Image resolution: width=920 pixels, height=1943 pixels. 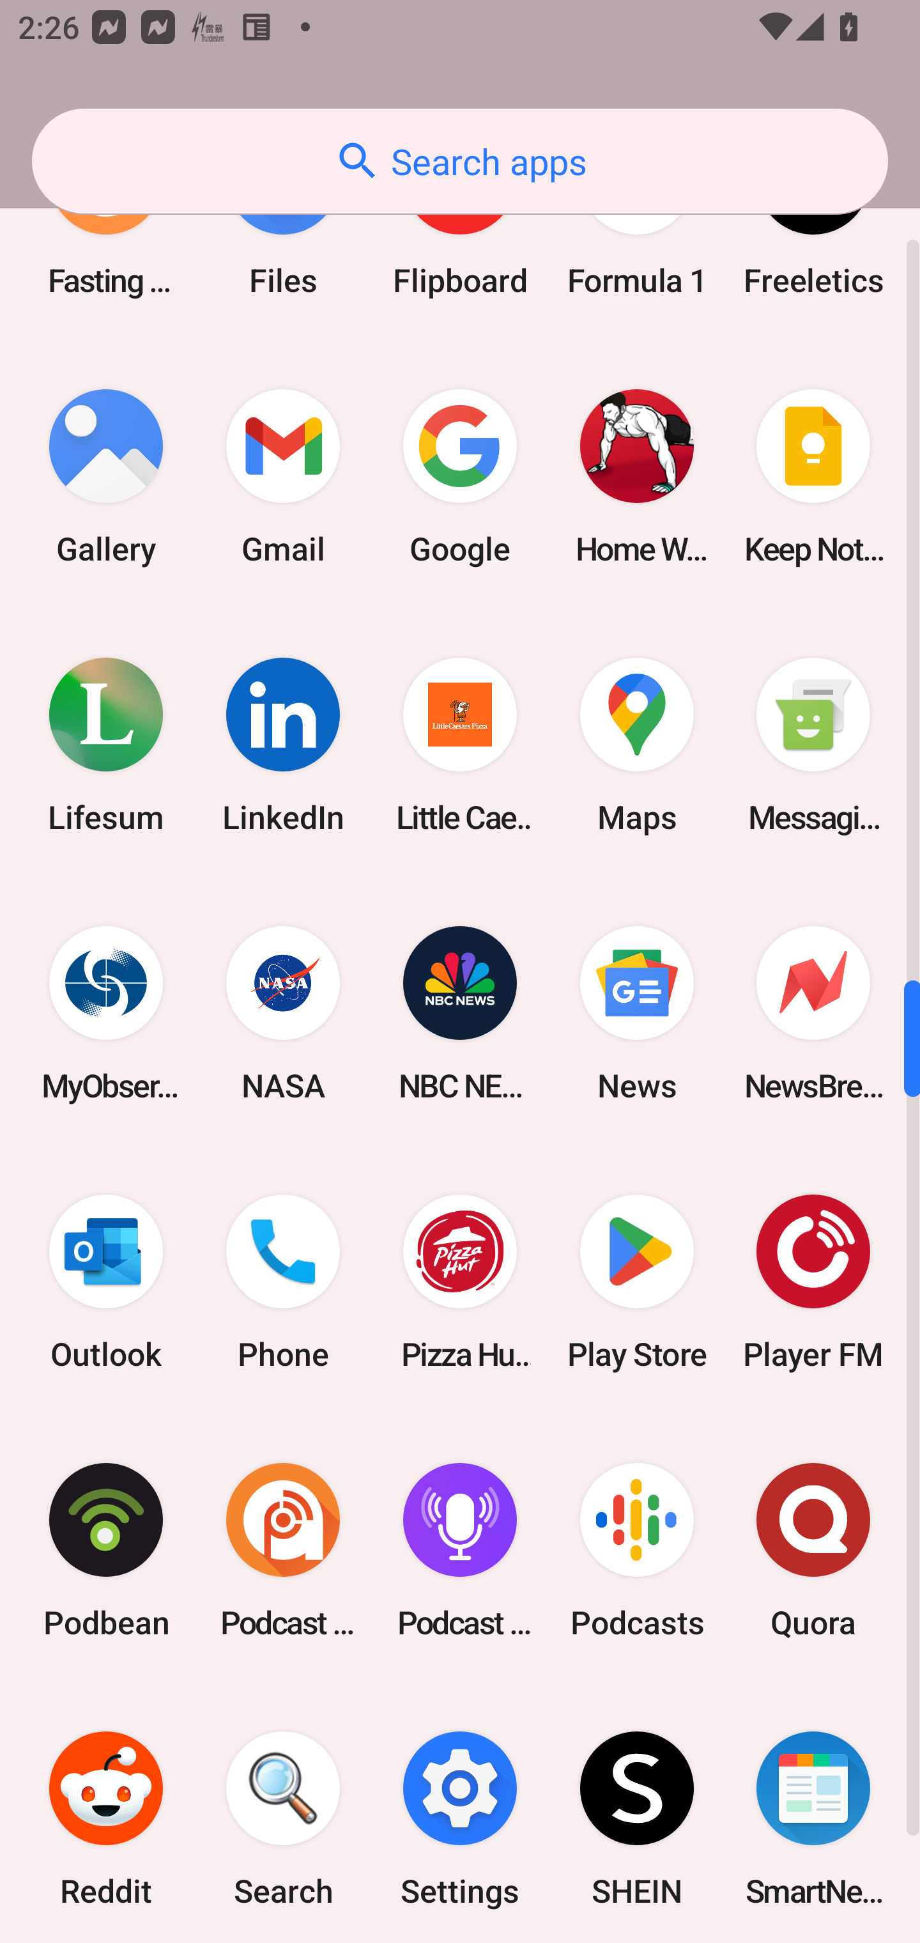 What do you see at coordinates (283, 1551) in the screenshot?
I see `Podcast Addict` at bounding box center [283, 1551].